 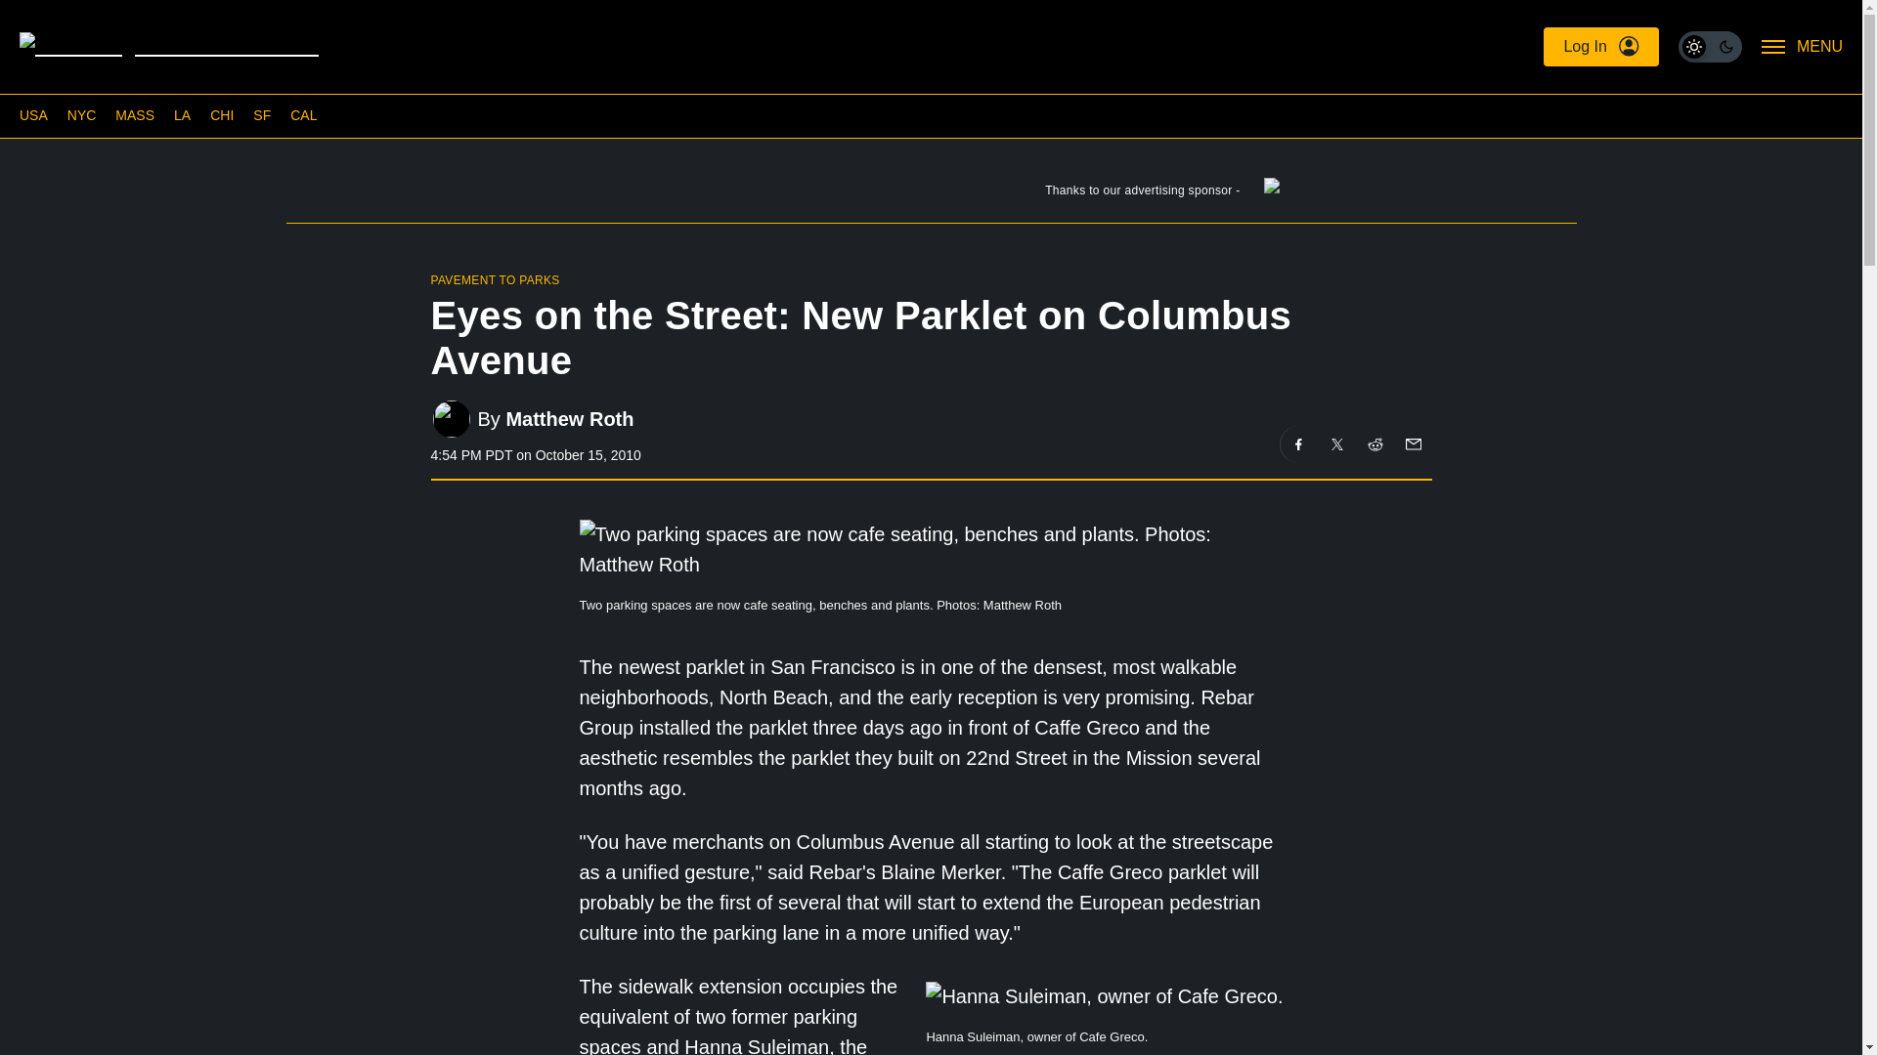 I want to click on Log In, so click(x=1599, y=47).